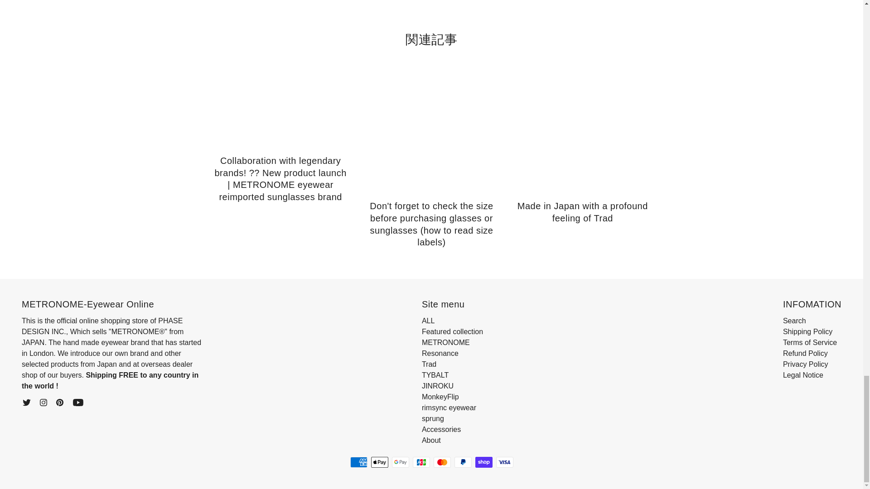  Describe the element at coordinates (429, 364) in the screenshot. I see `Trad` at that location.